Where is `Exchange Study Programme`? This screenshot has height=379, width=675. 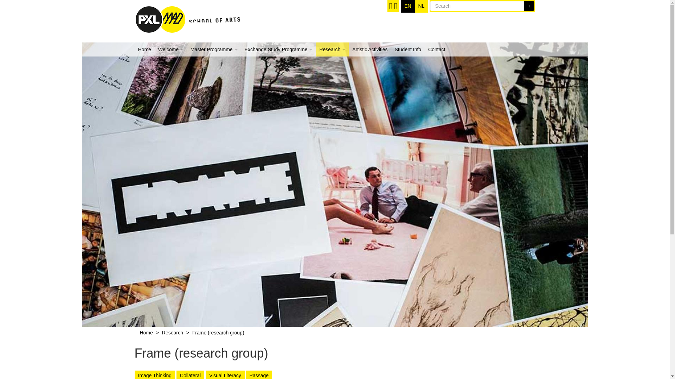 Exchange Study Programme is located at coordinates (278, 49).